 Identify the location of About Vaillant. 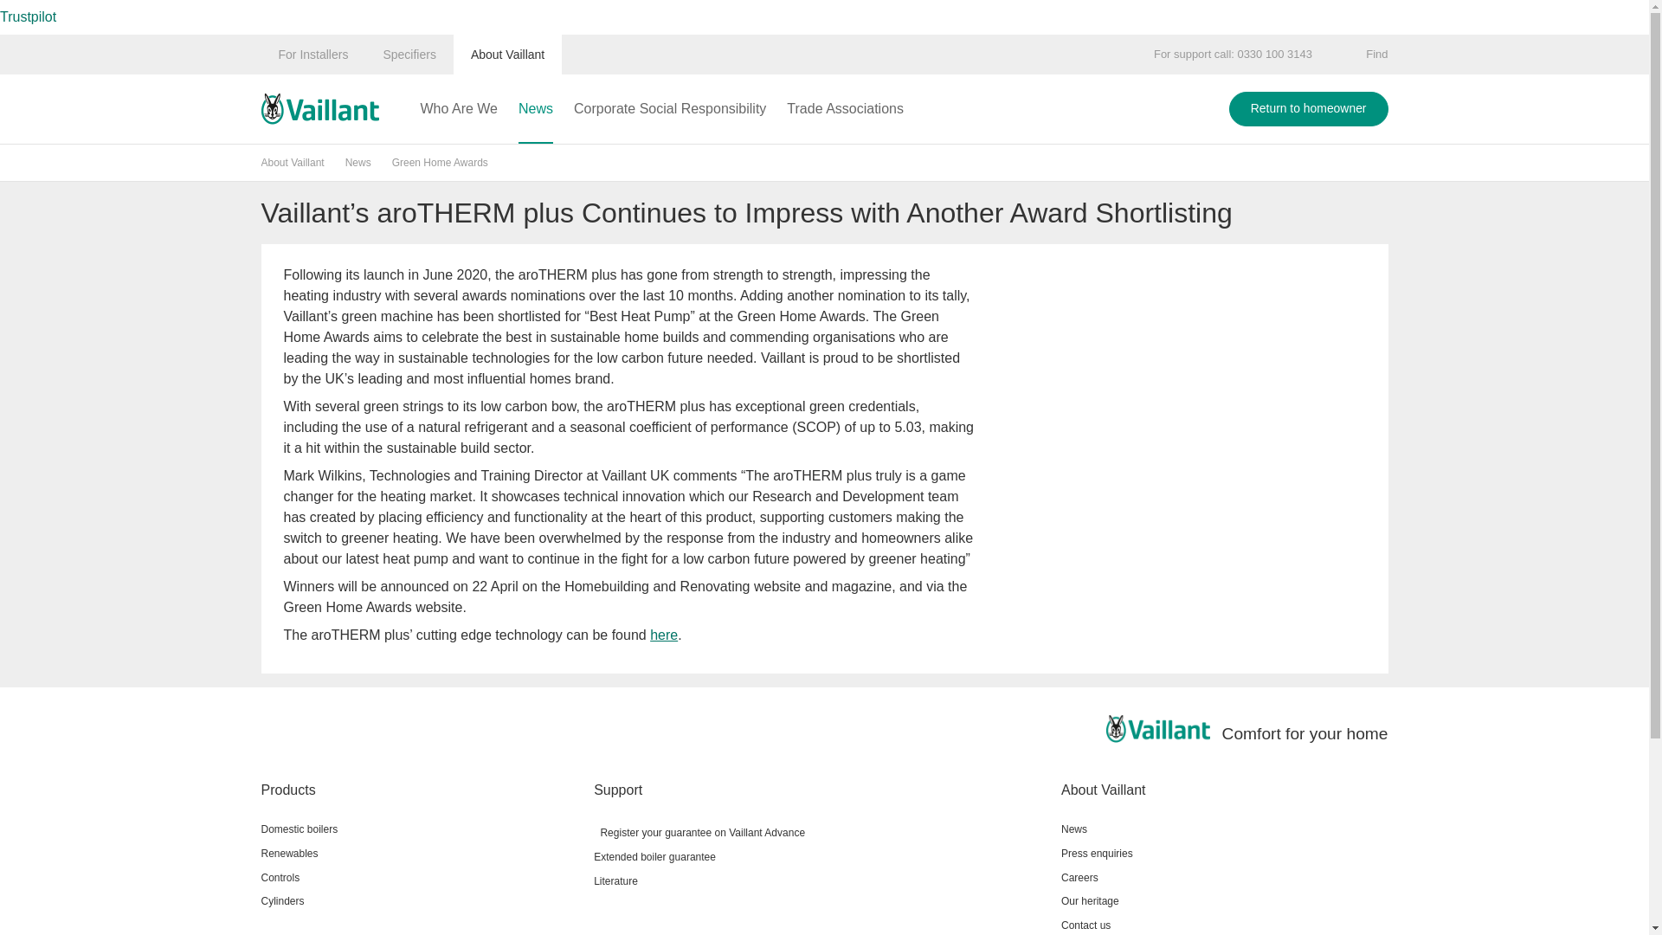
(507, 54).